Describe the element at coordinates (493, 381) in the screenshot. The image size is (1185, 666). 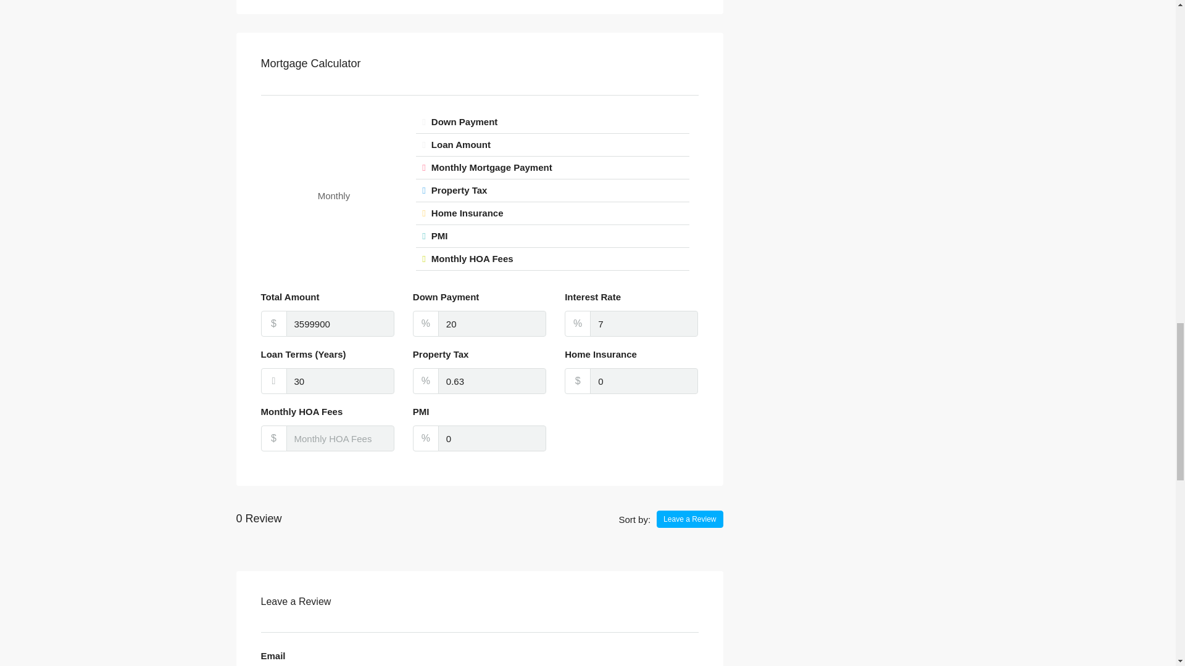
I see `0.63` at that location.